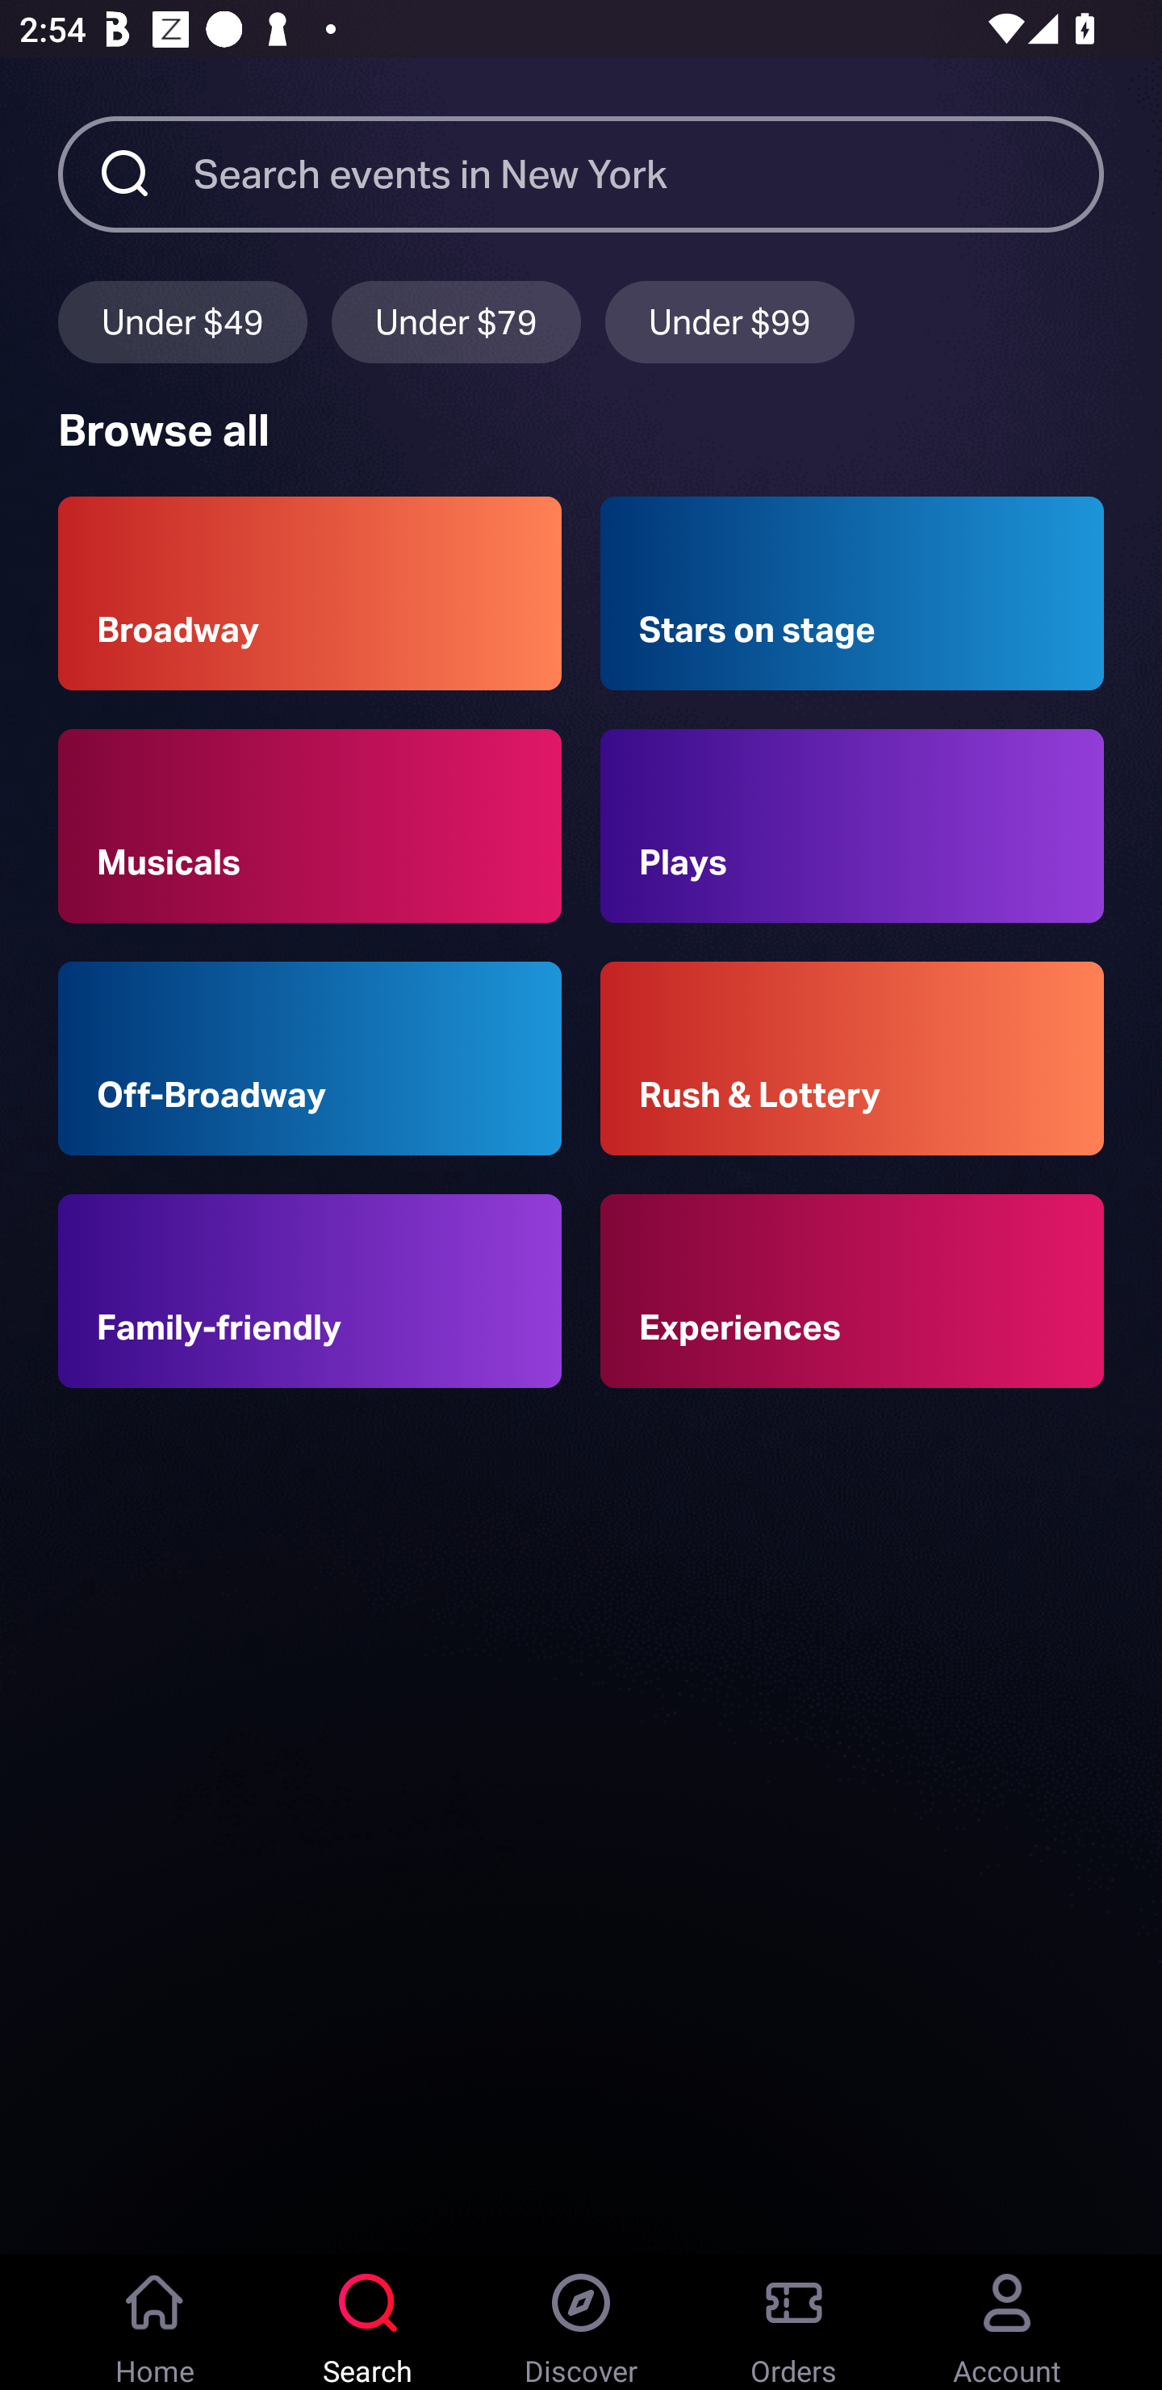  I want to click on Under $79, so click(456, 322).